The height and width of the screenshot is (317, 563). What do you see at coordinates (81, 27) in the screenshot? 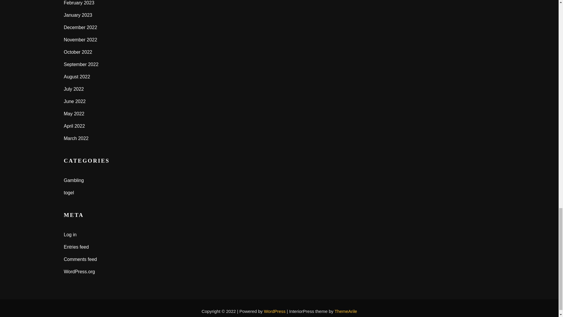
I see `December 2022` at bounding box center [81, 27].